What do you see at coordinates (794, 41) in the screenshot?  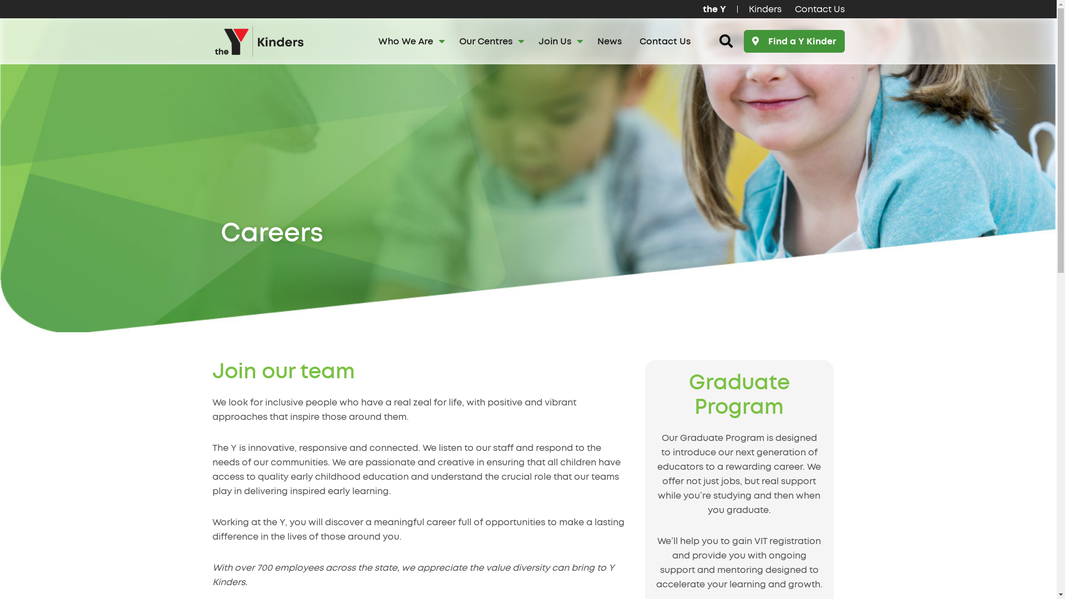 I see `Find a Y Kinder` at bounding box center [794, 41].